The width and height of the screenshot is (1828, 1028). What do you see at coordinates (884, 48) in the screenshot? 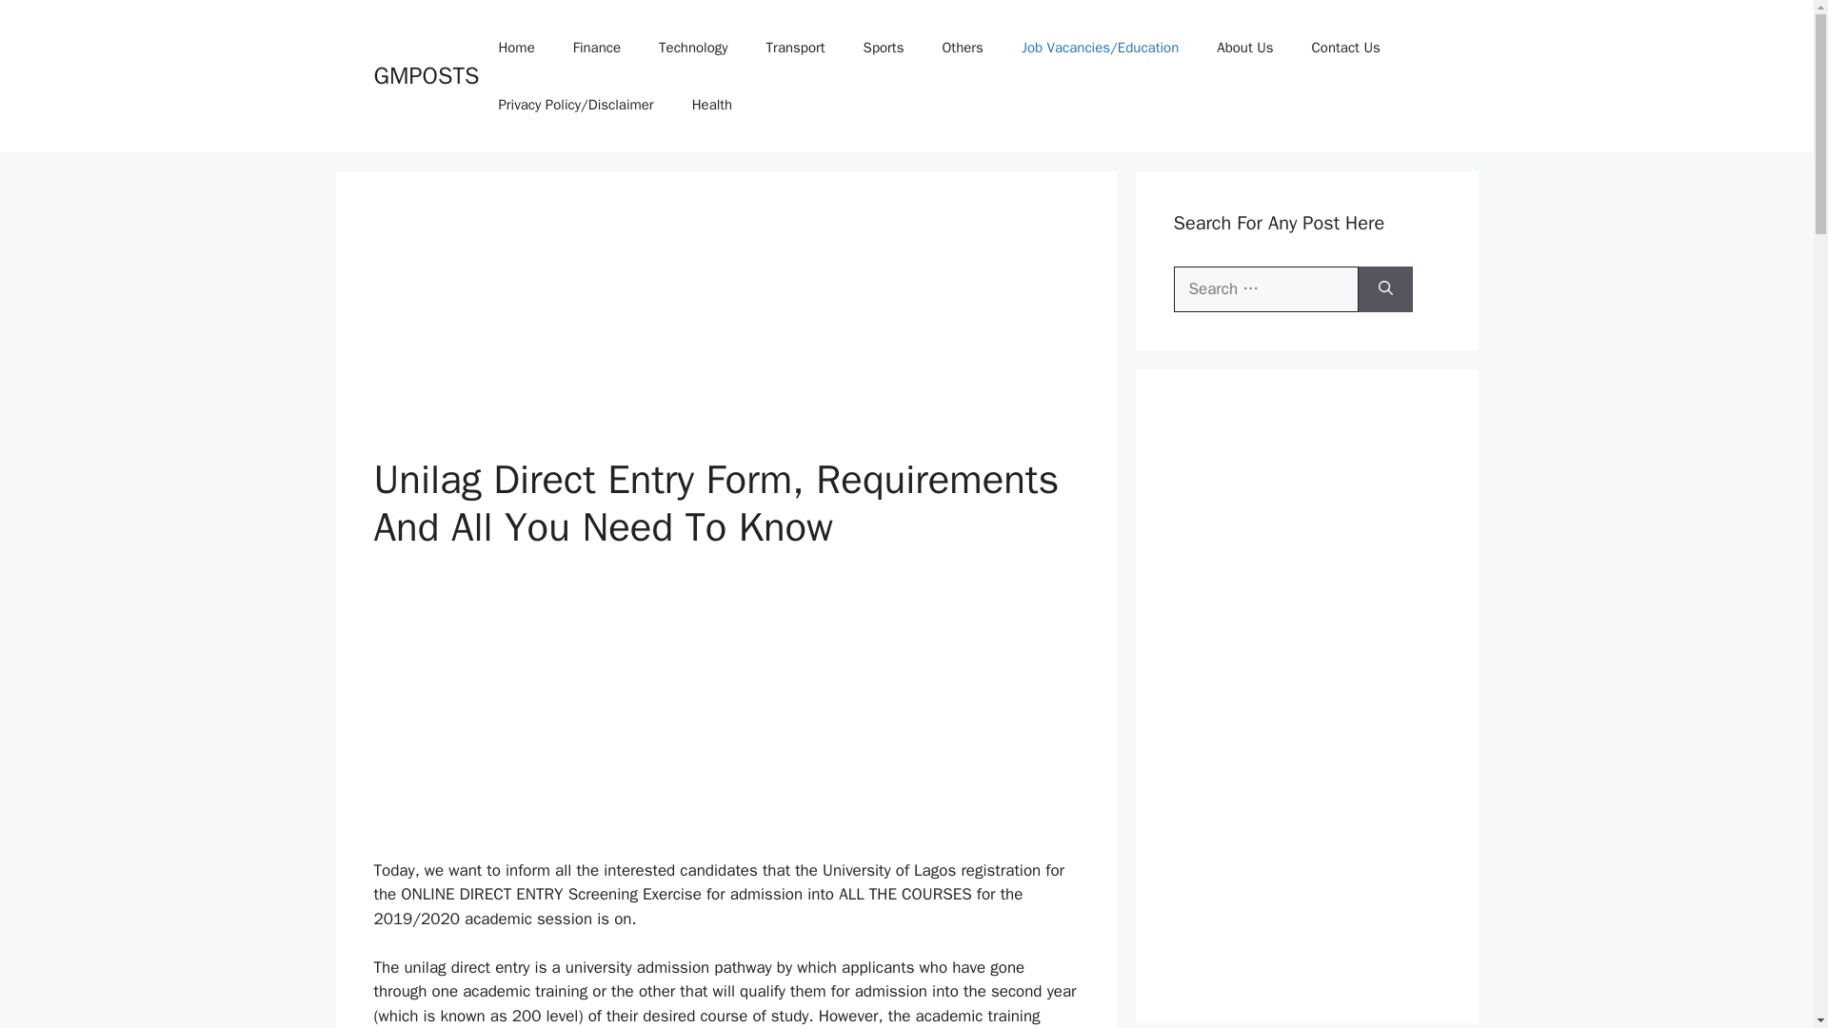
I see `Sports` at bounding box center [884, 48].